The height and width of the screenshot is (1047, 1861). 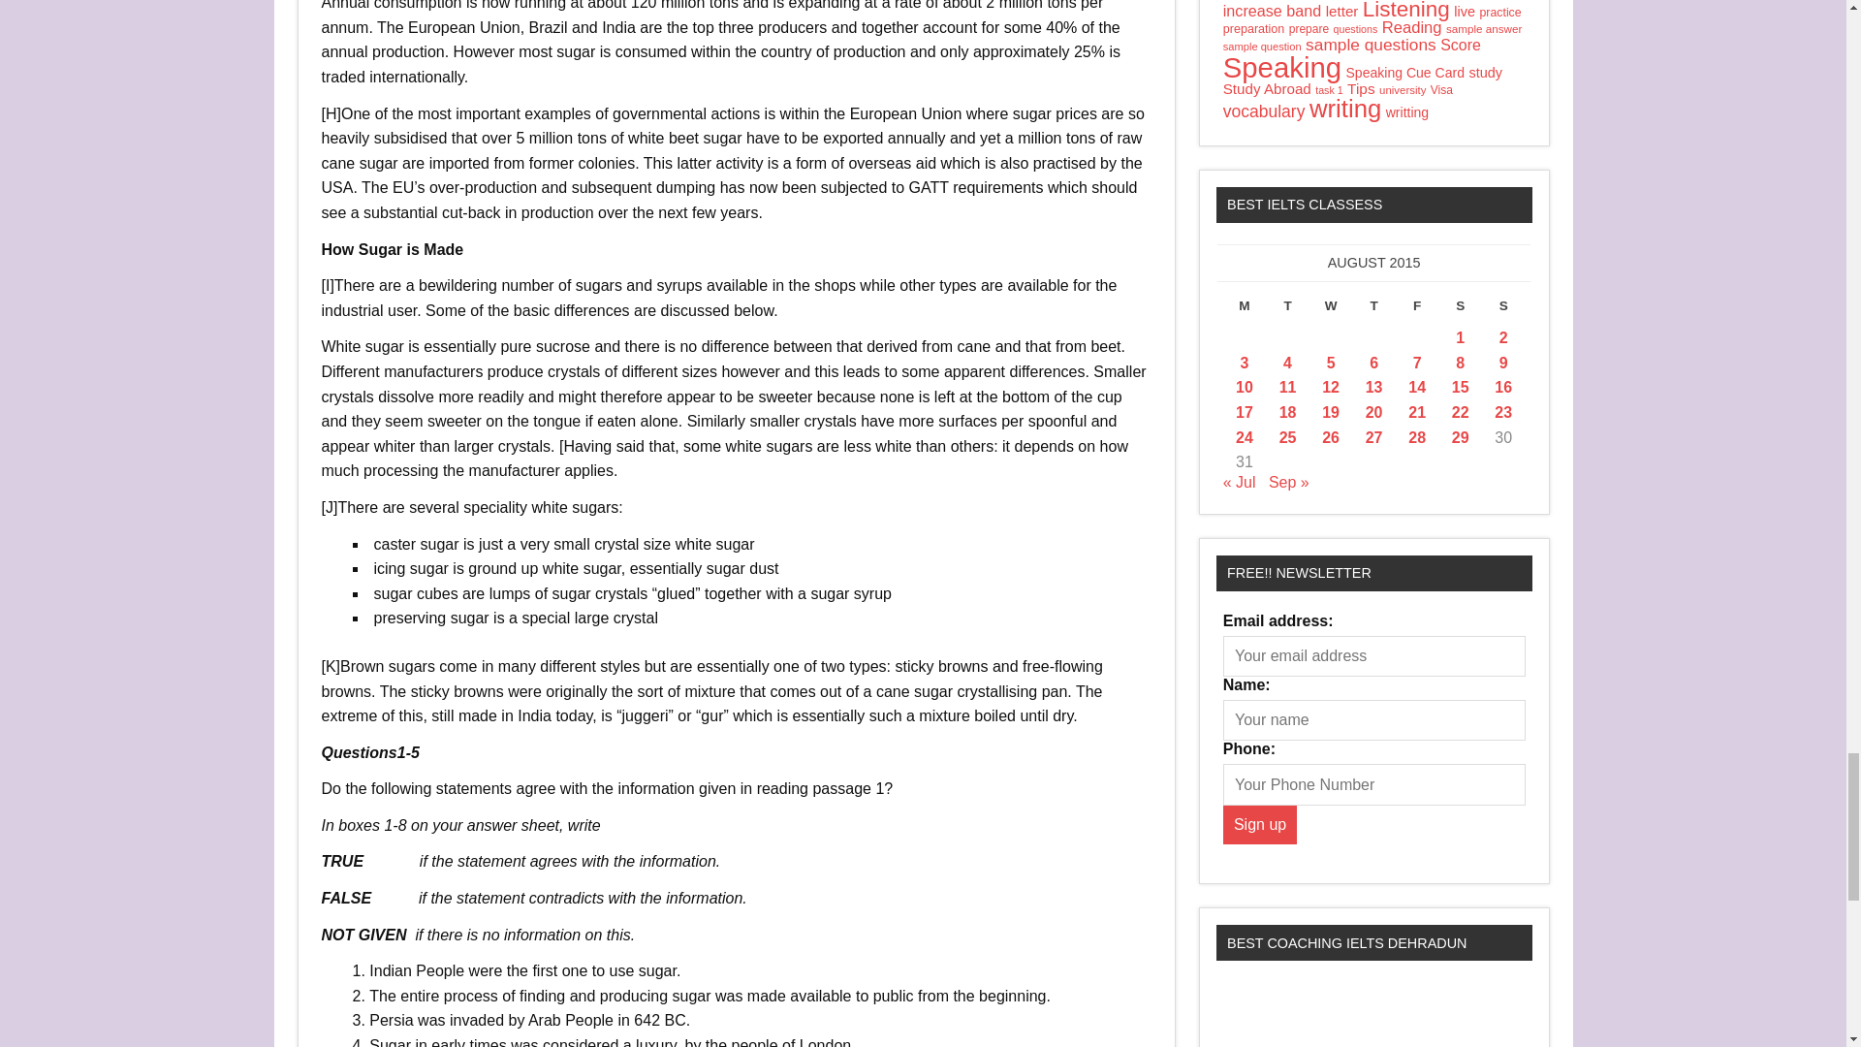 I want to click on Saturday, so click(x=1460, y=310).